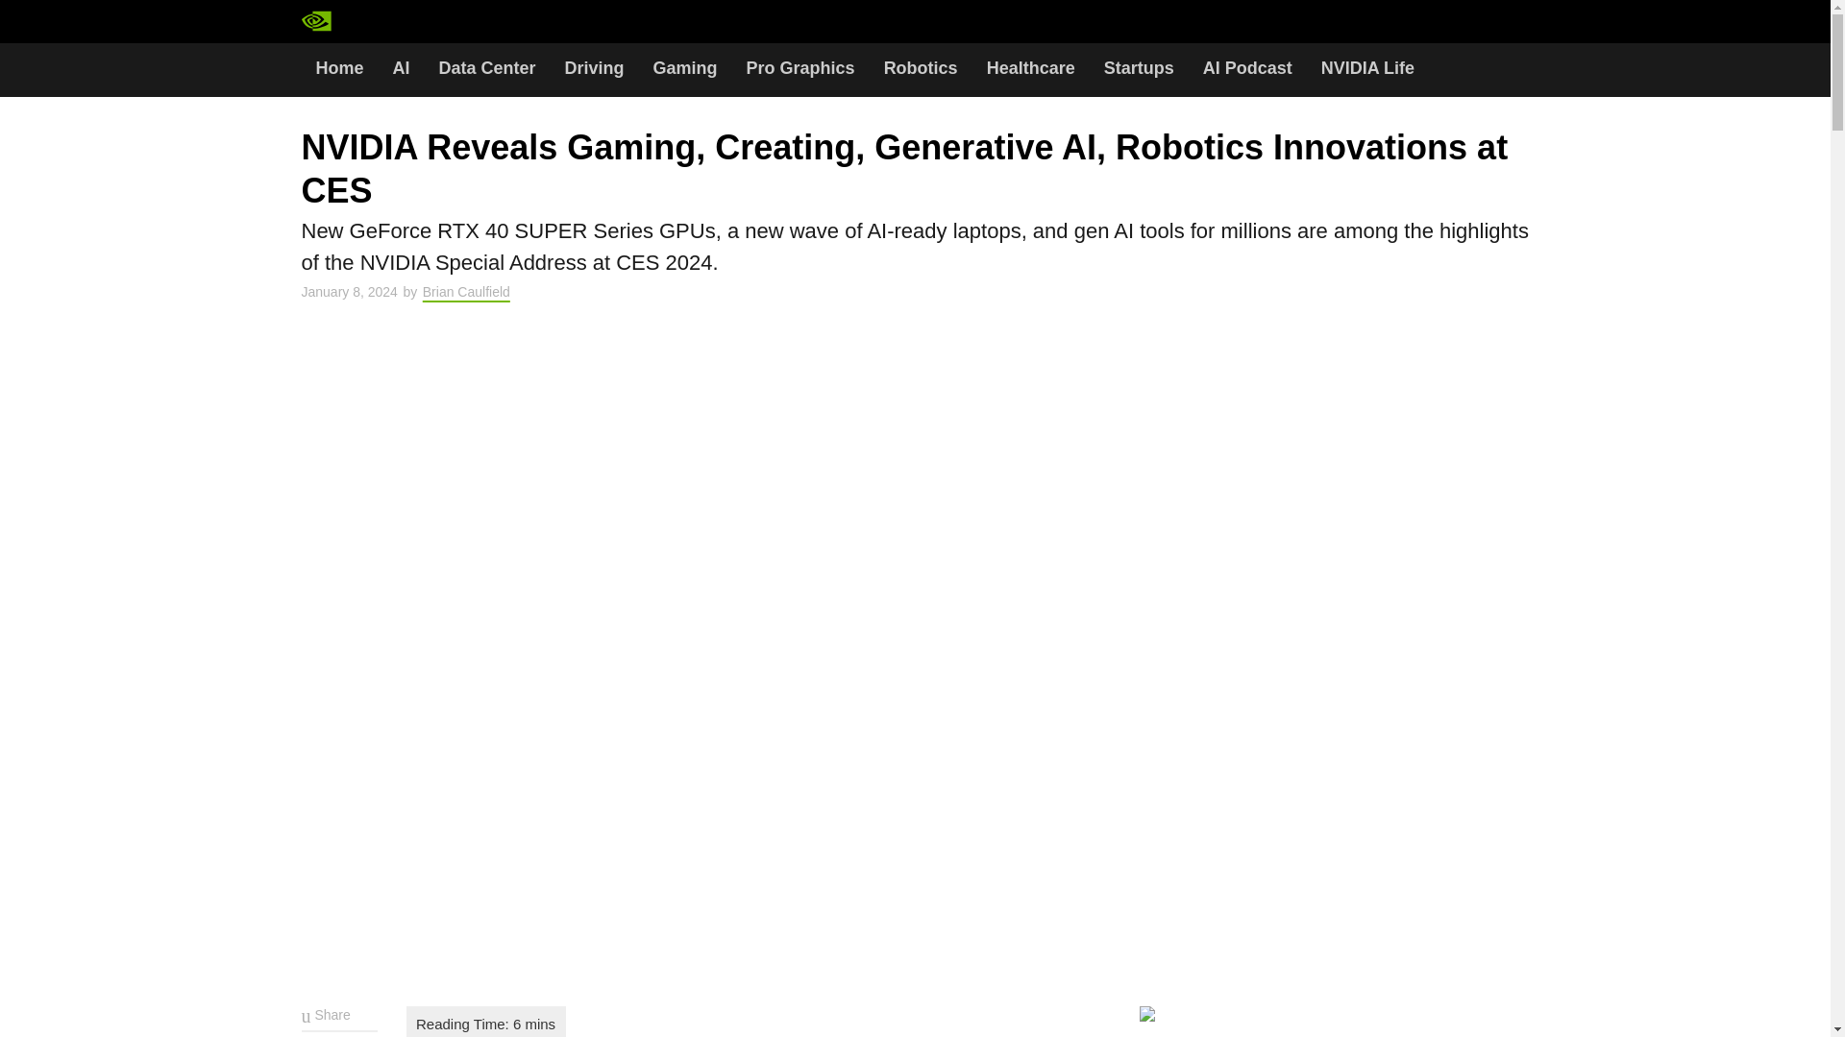 This screenshot has width=1845, height=1037. I want to click on Artificial Intelligence Computing Leadership from NVIDIA, so click(355, 21).